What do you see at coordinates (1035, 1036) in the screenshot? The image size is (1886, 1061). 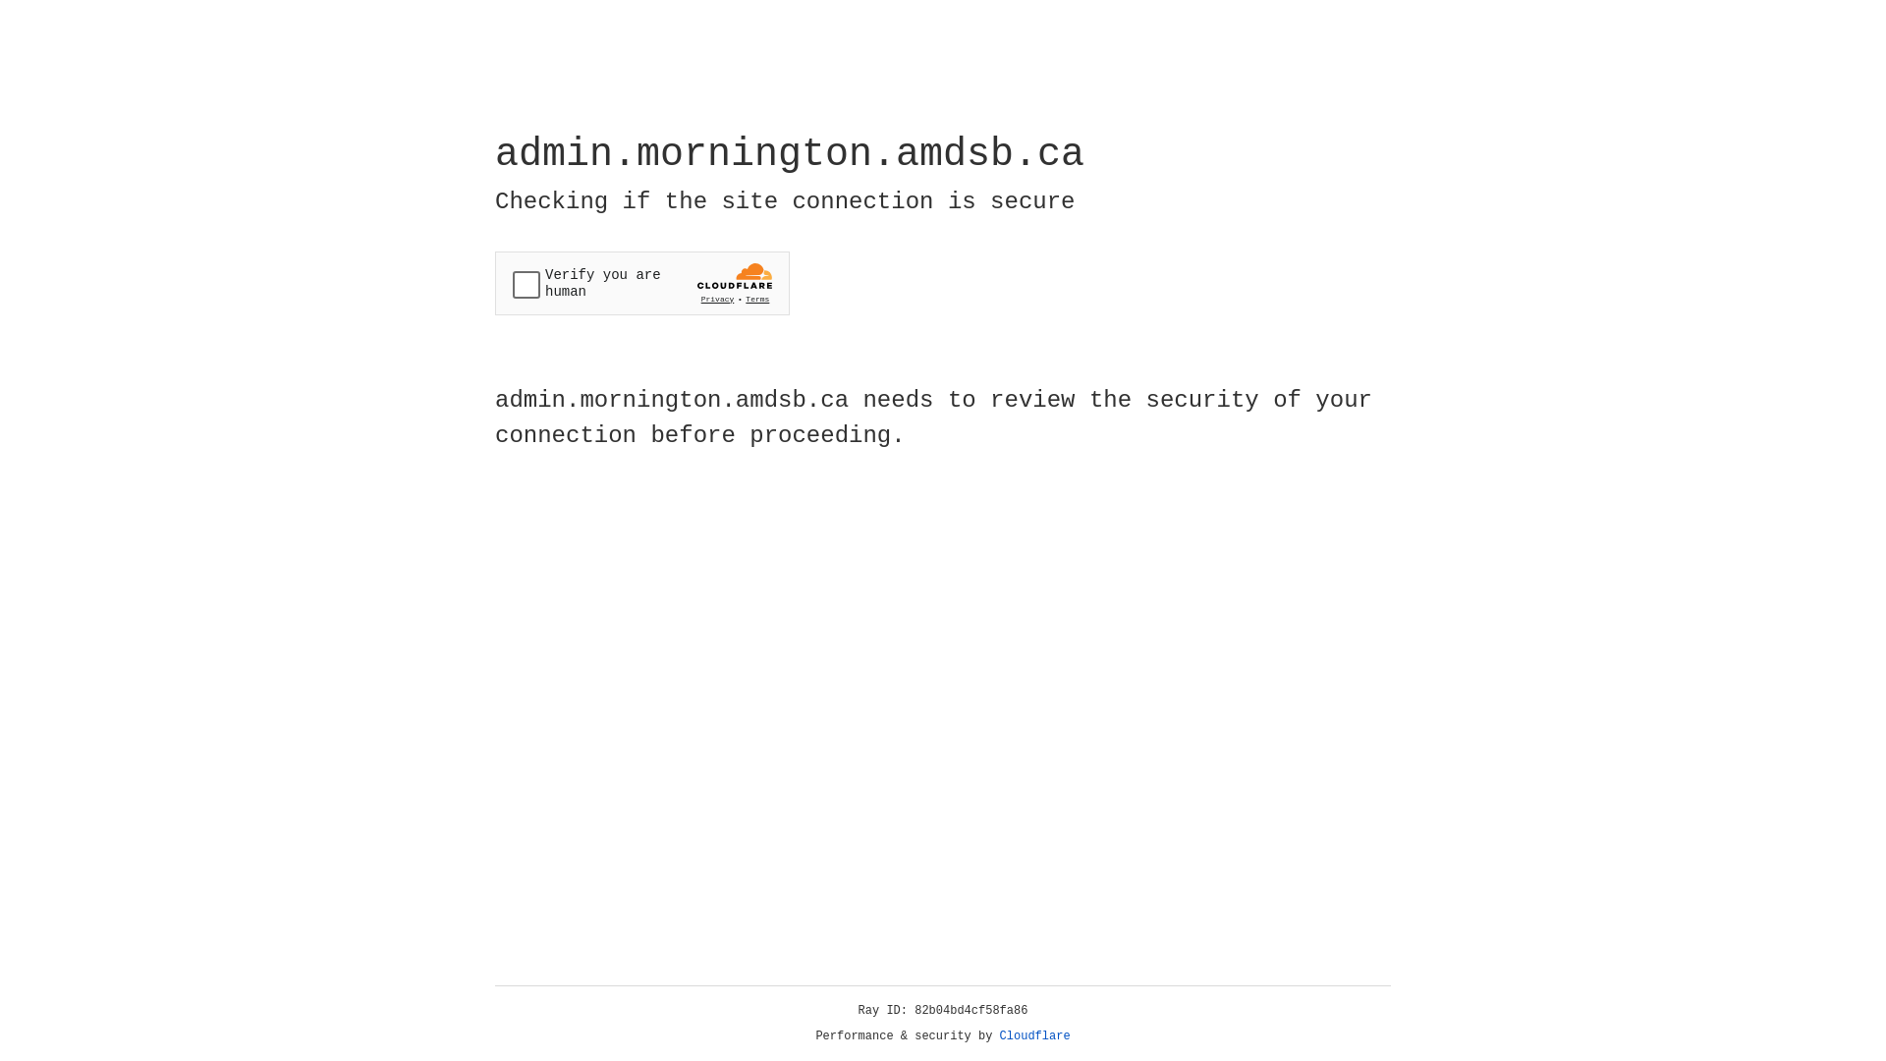 I see `Cloudflare` at bounding box center [1035, 1036].